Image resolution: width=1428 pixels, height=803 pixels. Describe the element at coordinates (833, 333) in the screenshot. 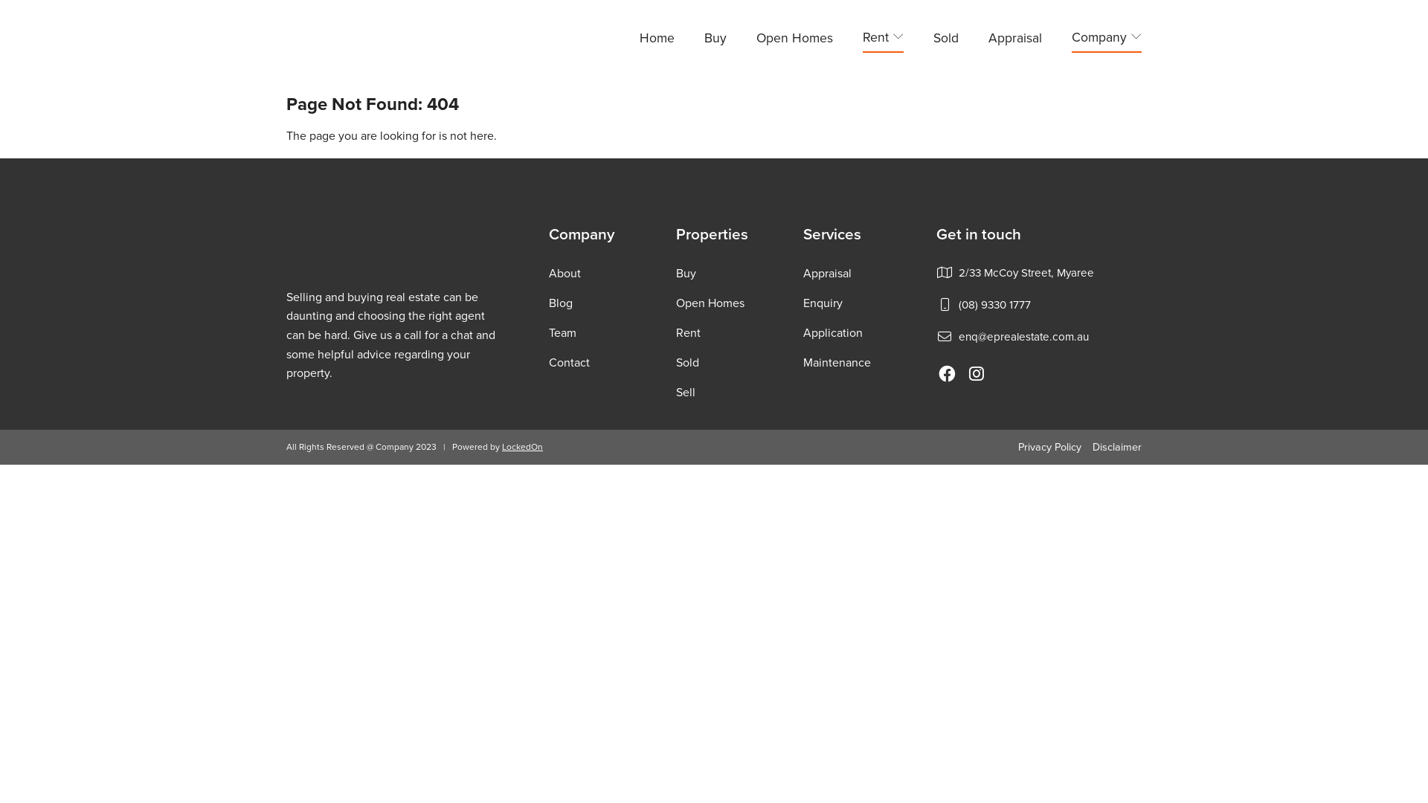

I see `Application` at that location.